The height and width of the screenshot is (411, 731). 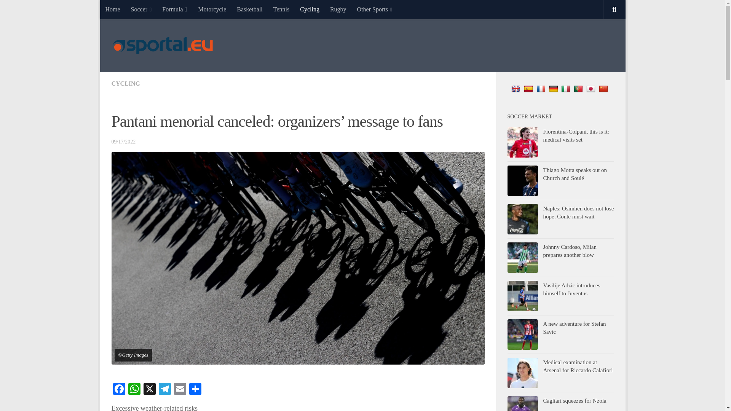 What do you see at coordinates (309, 9) in the screenshot?
I see `Cycling` at bounding box center [309, 9].